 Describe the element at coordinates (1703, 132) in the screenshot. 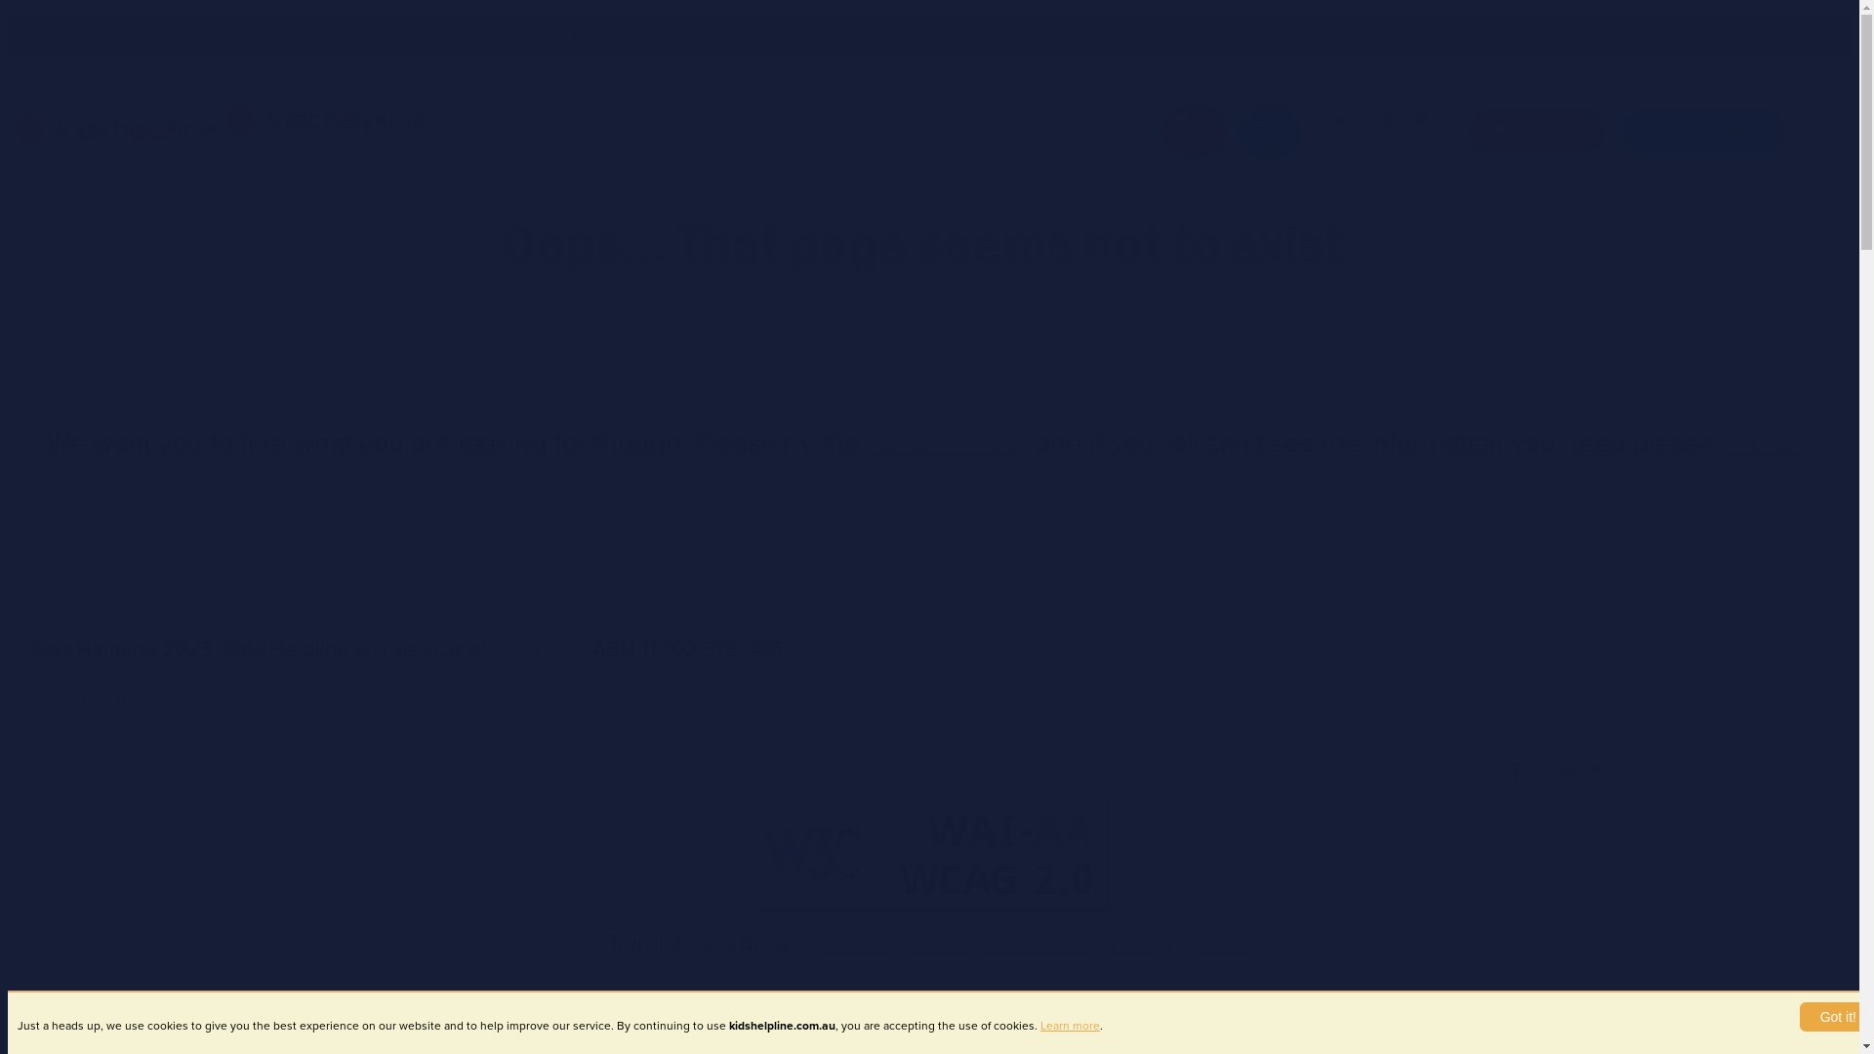

I see `1800 55 1800` at that location.